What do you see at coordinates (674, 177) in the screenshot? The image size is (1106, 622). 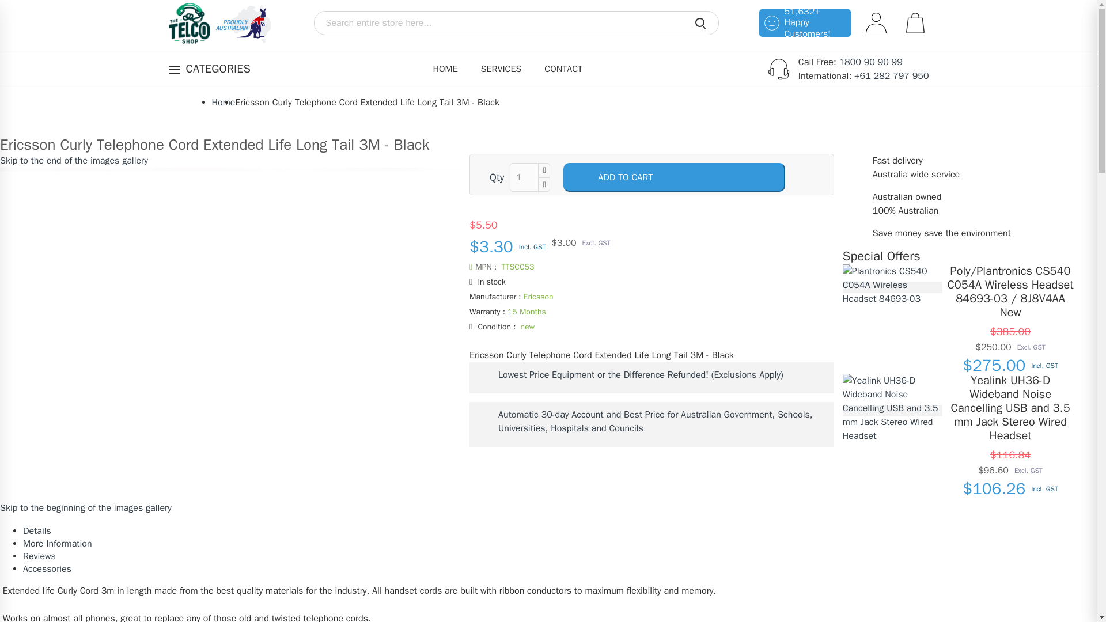 I see `ADD TO CART` at bounding box center [674, 177].